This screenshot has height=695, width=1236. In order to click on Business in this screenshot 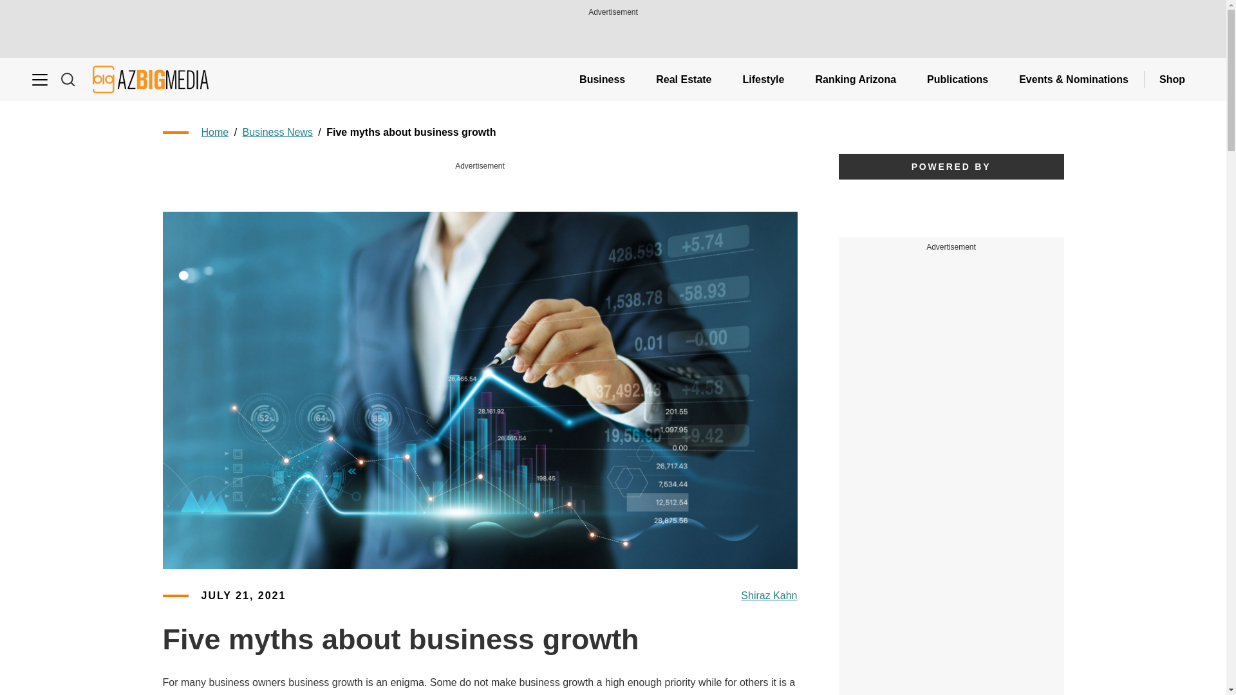, I will do `click(601, 79)`.